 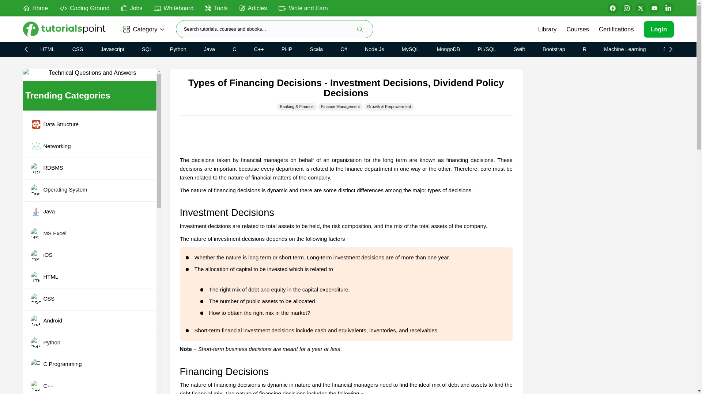 I want to click on Jobs, so click(x=132, y=8).